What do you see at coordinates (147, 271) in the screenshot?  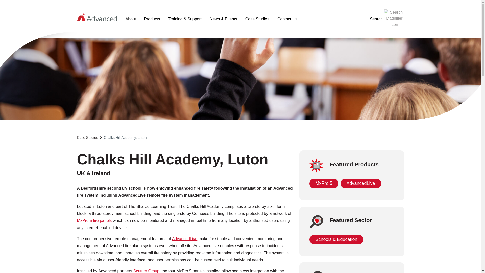 I see `Scutum Group` at bounding box center [147, 271].